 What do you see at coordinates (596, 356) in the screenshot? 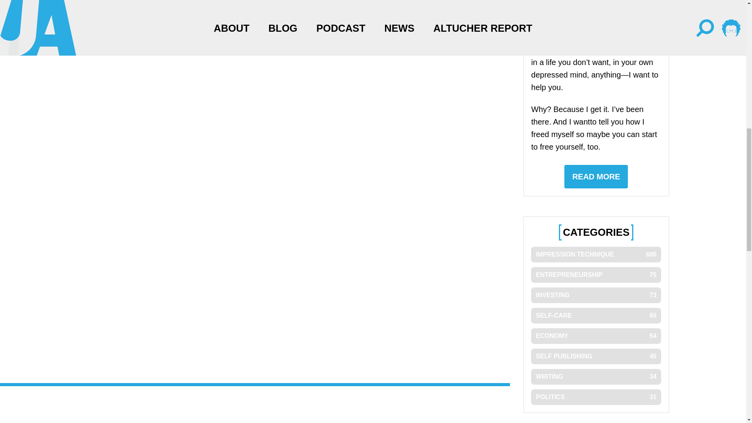
I see `Impression Technique` at bounding box center [596, 356].